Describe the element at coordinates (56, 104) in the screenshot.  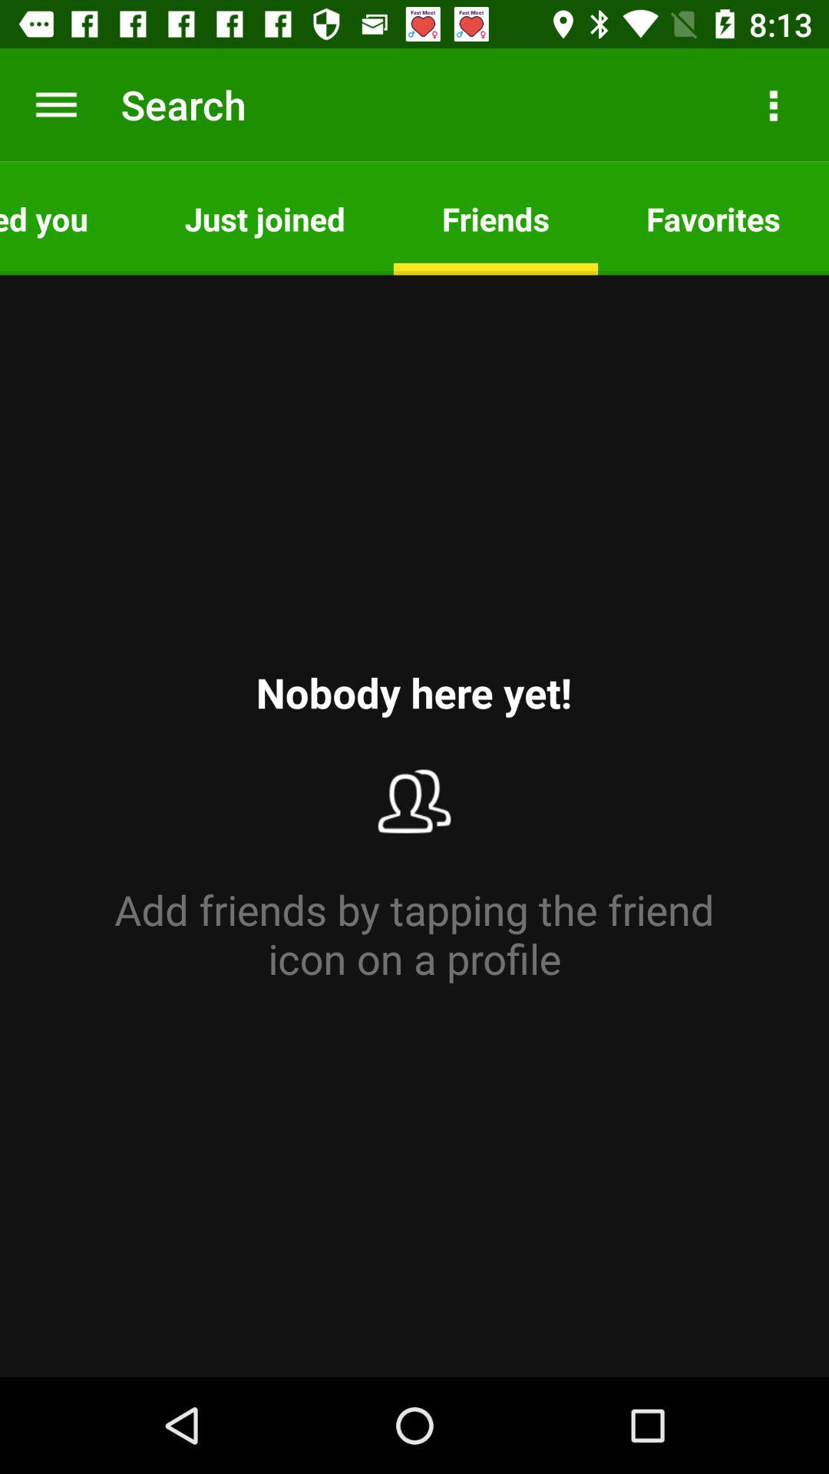
I see `press the item next to search item` at that location.